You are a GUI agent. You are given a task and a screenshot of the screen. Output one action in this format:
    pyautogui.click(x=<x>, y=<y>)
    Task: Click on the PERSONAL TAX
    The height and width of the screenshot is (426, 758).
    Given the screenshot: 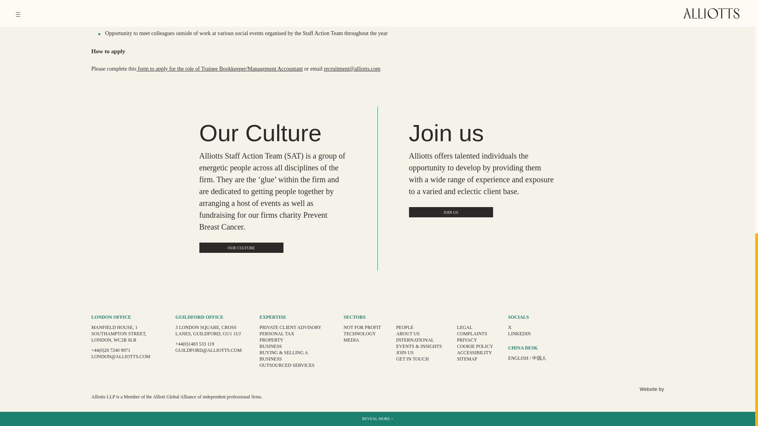 What is the action you would take?
    pyautogui.click(x=276, y=334)
    